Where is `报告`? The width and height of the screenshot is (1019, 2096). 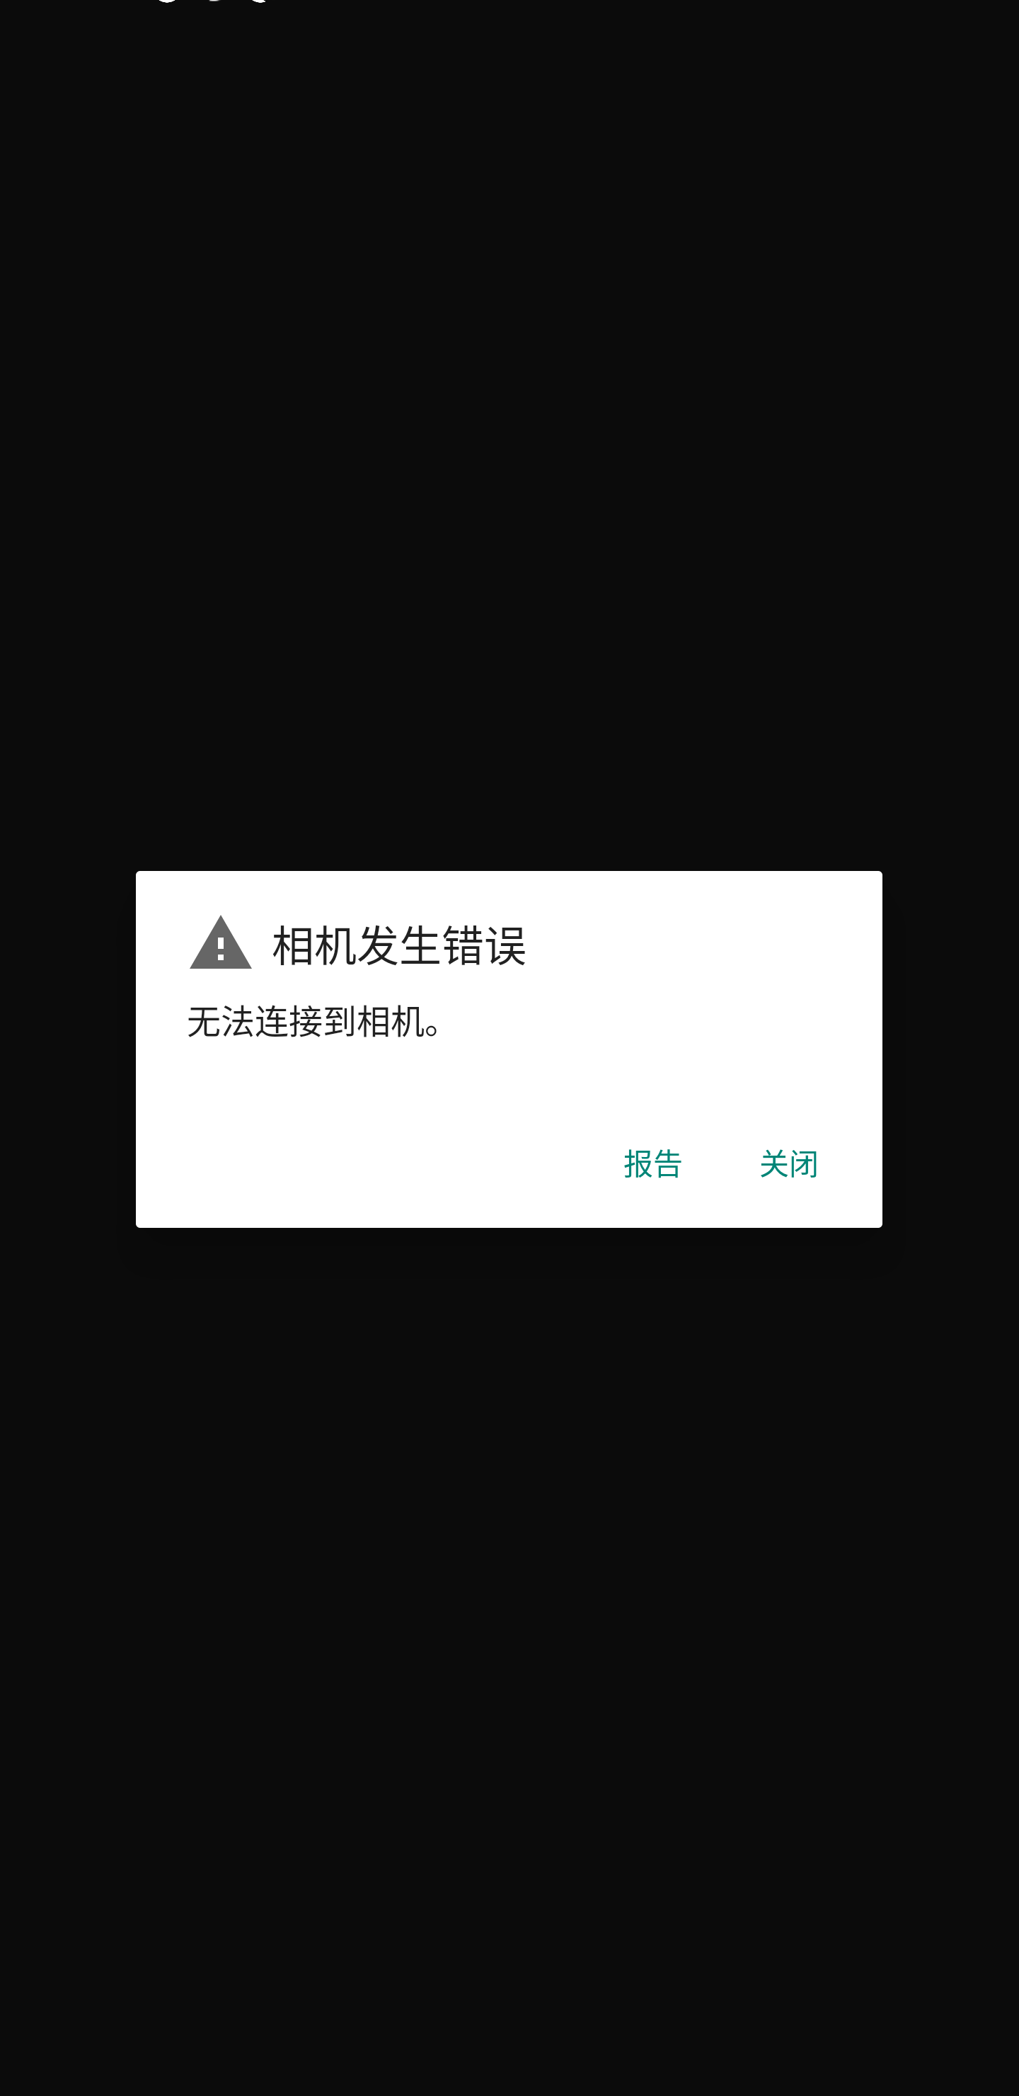
报告 is located at coordinates (652, 1170).